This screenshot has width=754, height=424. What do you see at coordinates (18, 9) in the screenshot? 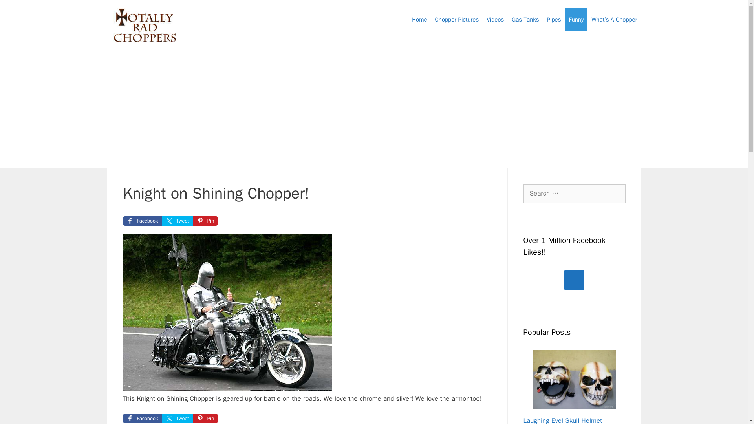
I see `Search` at bounding box center [18, 9].